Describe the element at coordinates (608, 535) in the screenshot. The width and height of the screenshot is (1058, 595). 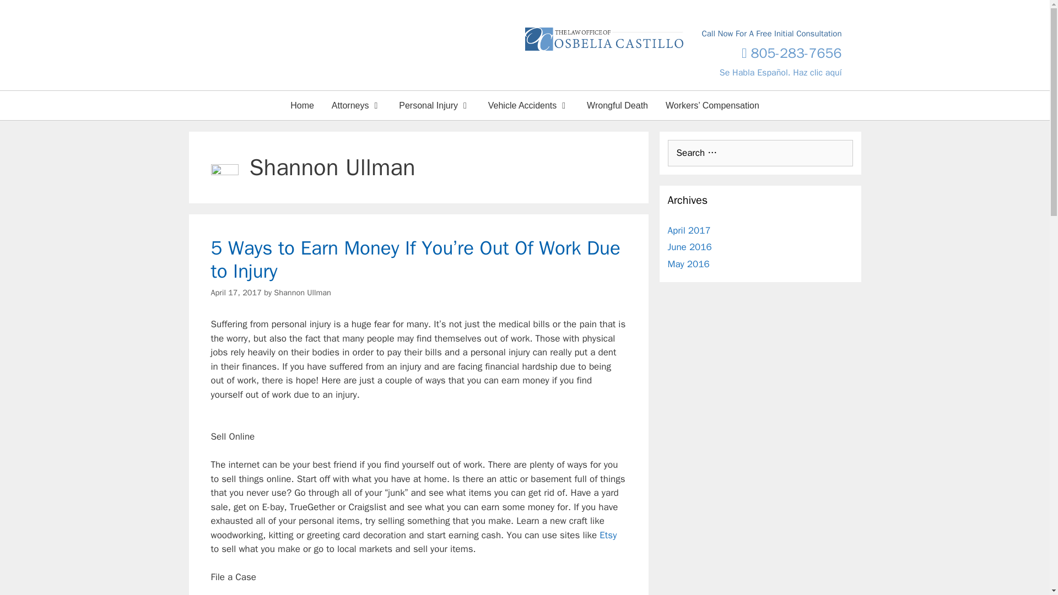
I see `Etsy` at that location.